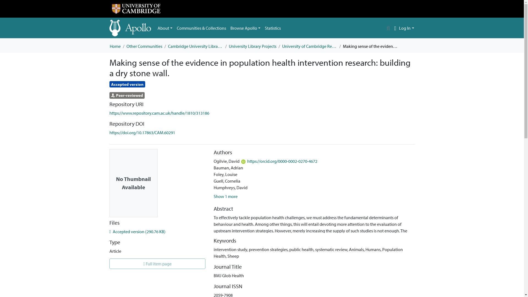  I want to click on University Library Projects, so click(252, 46).